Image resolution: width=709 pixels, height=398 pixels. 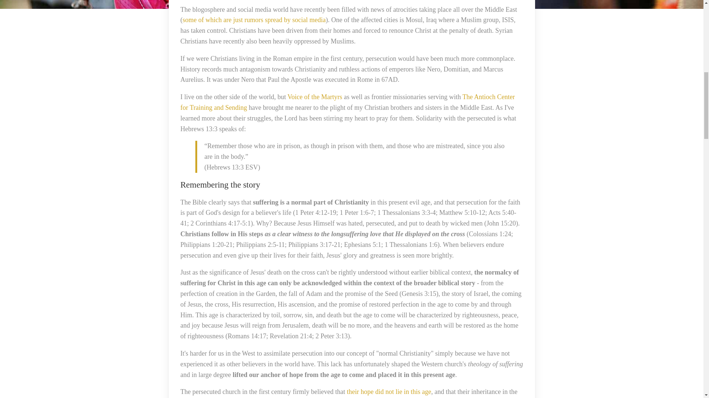 I want to click on Voice of the Martyrs, so click(x=315, y=97).